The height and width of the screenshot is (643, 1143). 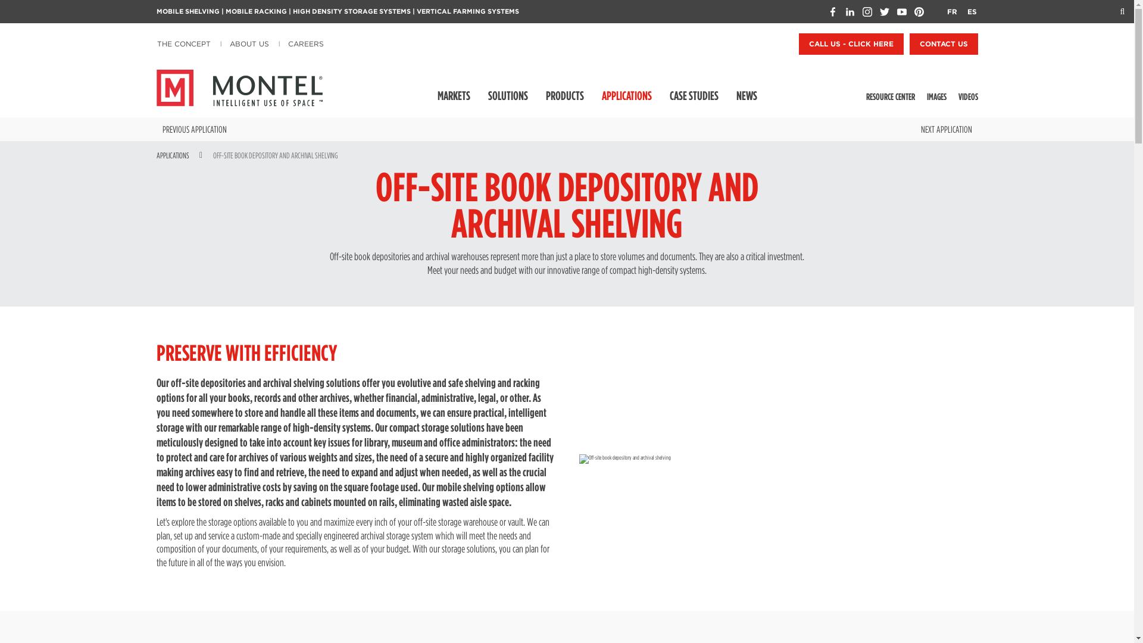 What do you see at coordinates (249, 44) in the screenshot?
I see `About Us` at bounding box center [249, 44].